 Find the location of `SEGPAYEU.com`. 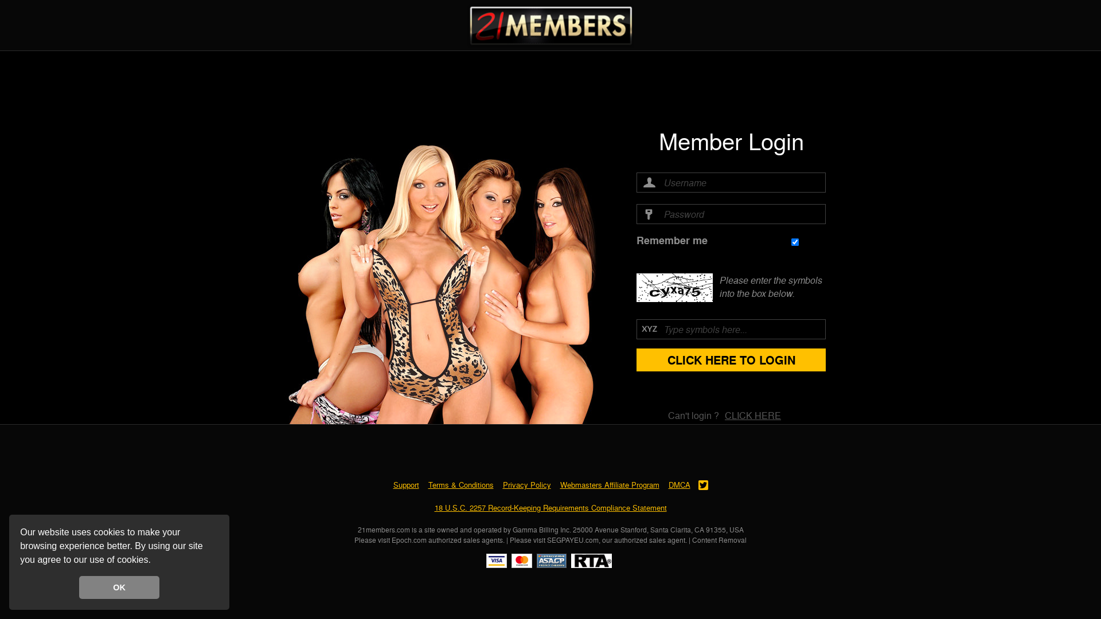

SEGPAYEU.com is located at coordinates (573, 540).